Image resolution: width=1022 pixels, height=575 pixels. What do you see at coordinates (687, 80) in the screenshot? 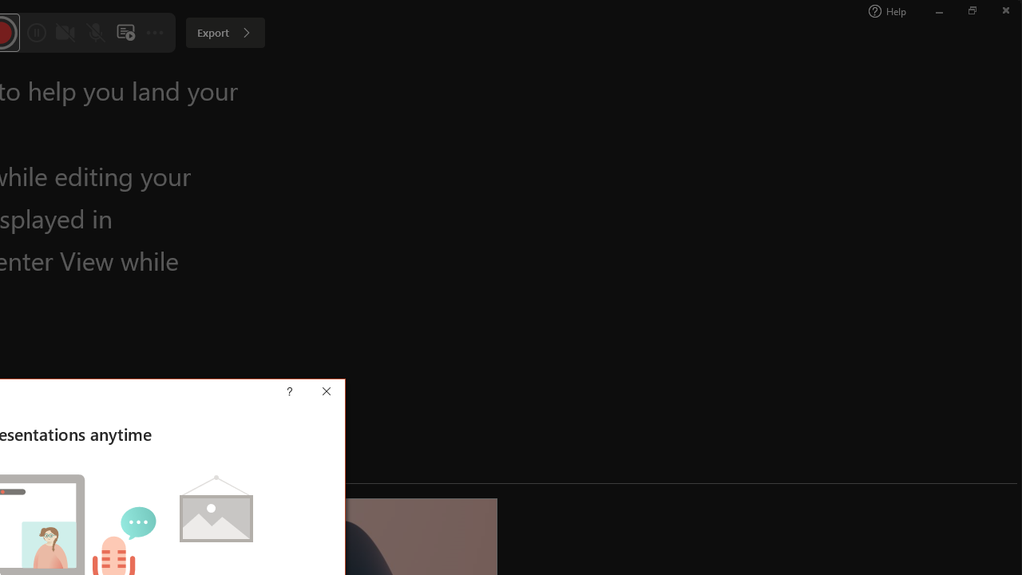
I see `Integral Variant 3` at bounding box center [687, 80].